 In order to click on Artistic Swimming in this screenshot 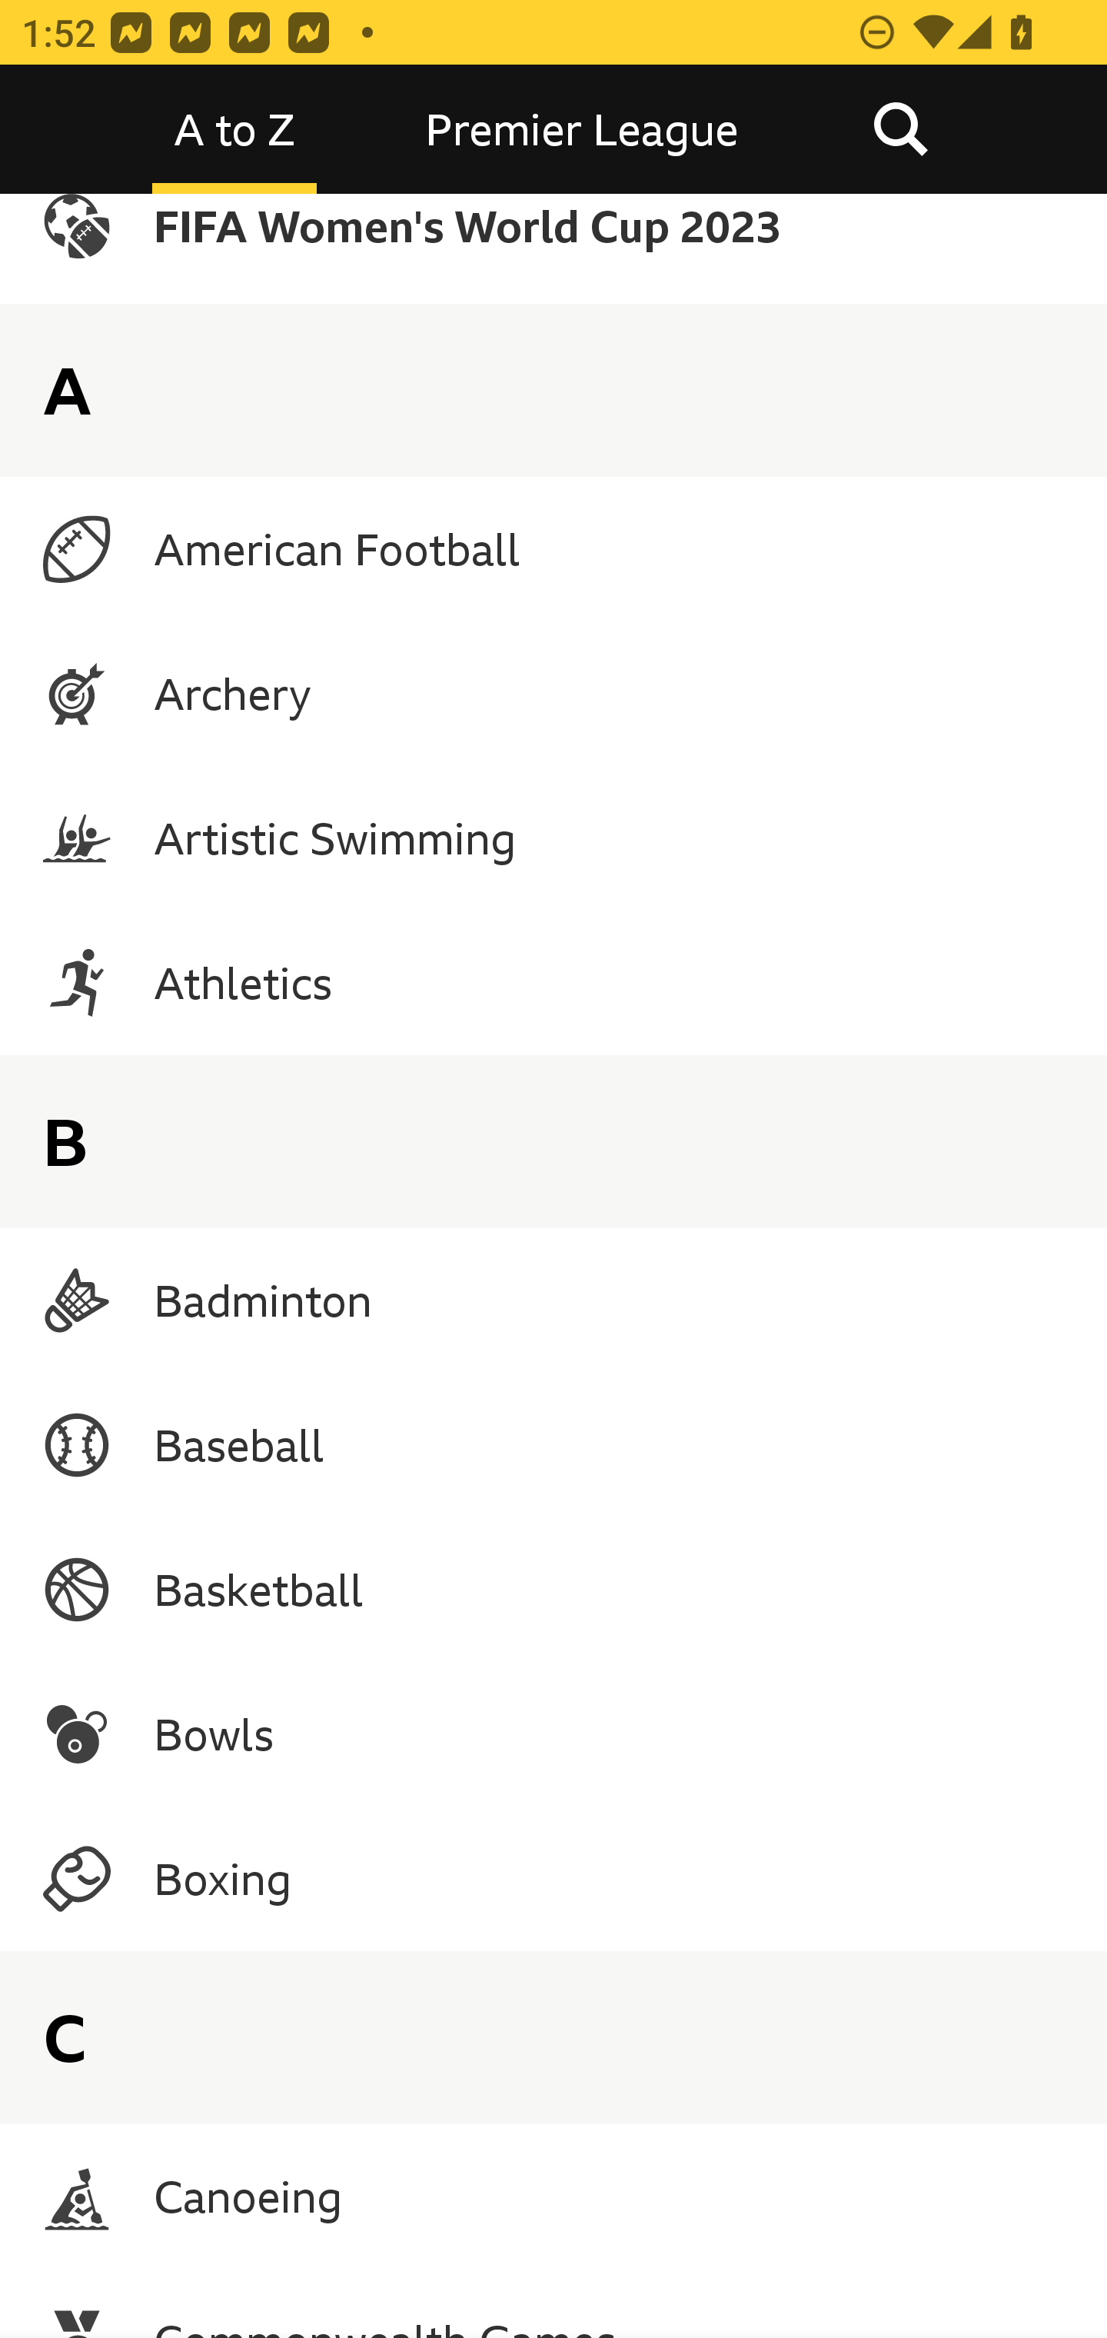, I will do `click(553, 838)`.